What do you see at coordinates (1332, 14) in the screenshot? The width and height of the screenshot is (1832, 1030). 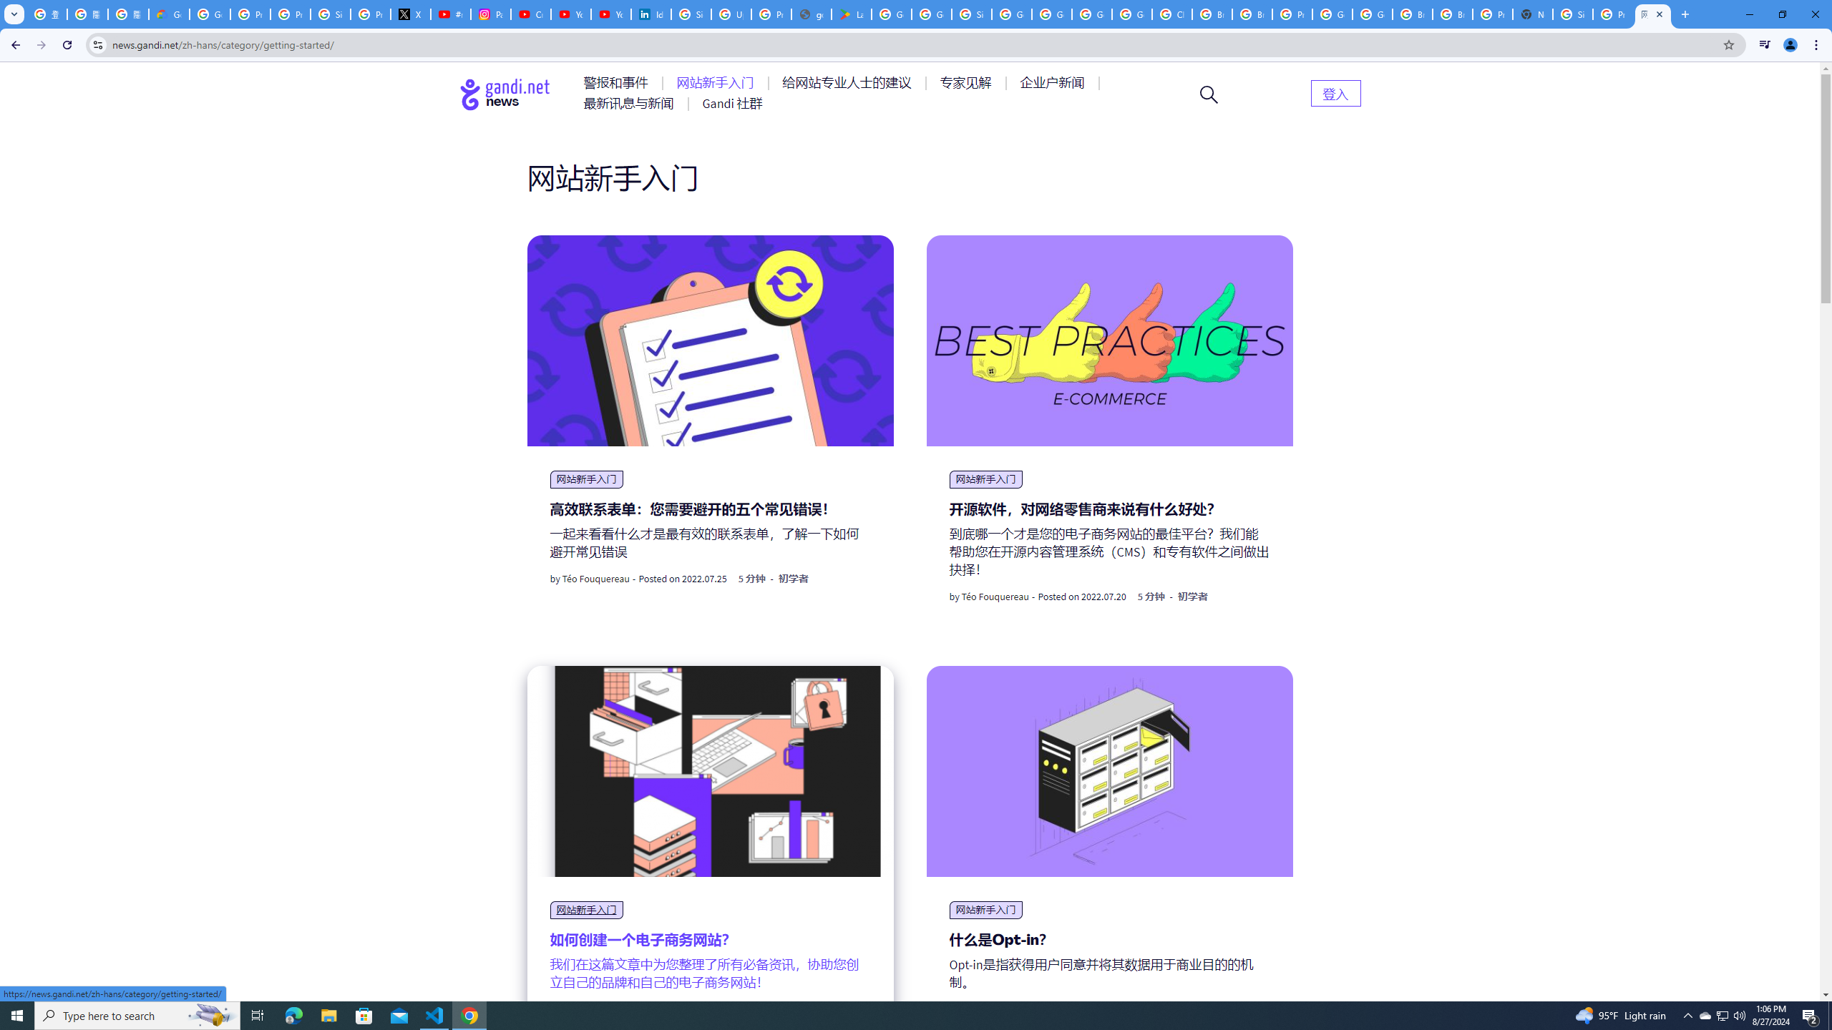 I see `Google Cloud Platform` at bounding box center [1332, 14].